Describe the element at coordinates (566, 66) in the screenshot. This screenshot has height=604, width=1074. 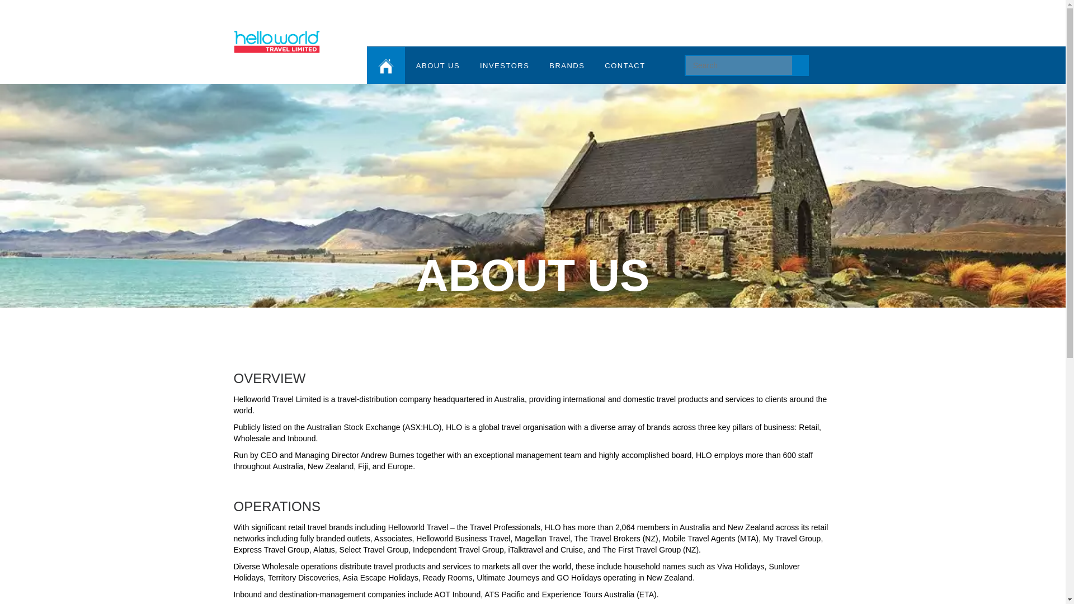
I see `BRANDS` at that location.